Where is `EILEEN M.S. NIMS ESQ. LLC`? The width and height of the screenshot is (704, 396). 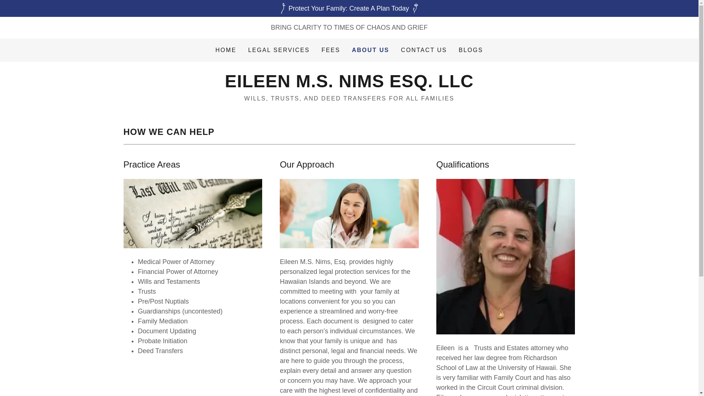 EILEEN M.S. NIMS ESQ. LLC is located at coordinates (349, 85).